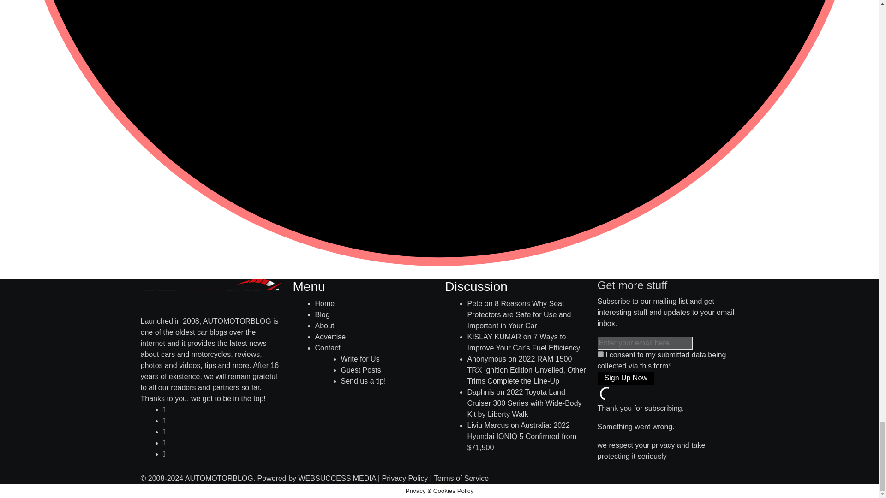 Image resolution: width=886 pixels, height=498 pixels. What do you see at coordinates (625, 378) in the screenshot?
I see `Sign Up Now` at bounding box center [625, 378].